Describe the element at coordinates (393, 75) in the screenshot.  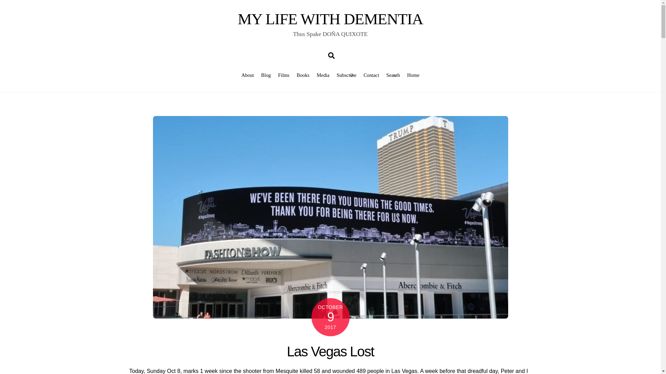
I see `Search` at that location.